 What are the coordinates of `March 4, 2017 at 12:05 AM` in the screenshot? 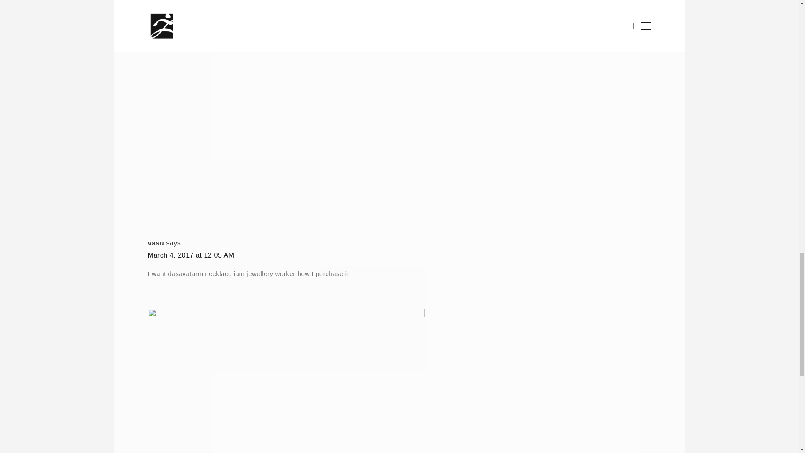 It's located at (190, 255).